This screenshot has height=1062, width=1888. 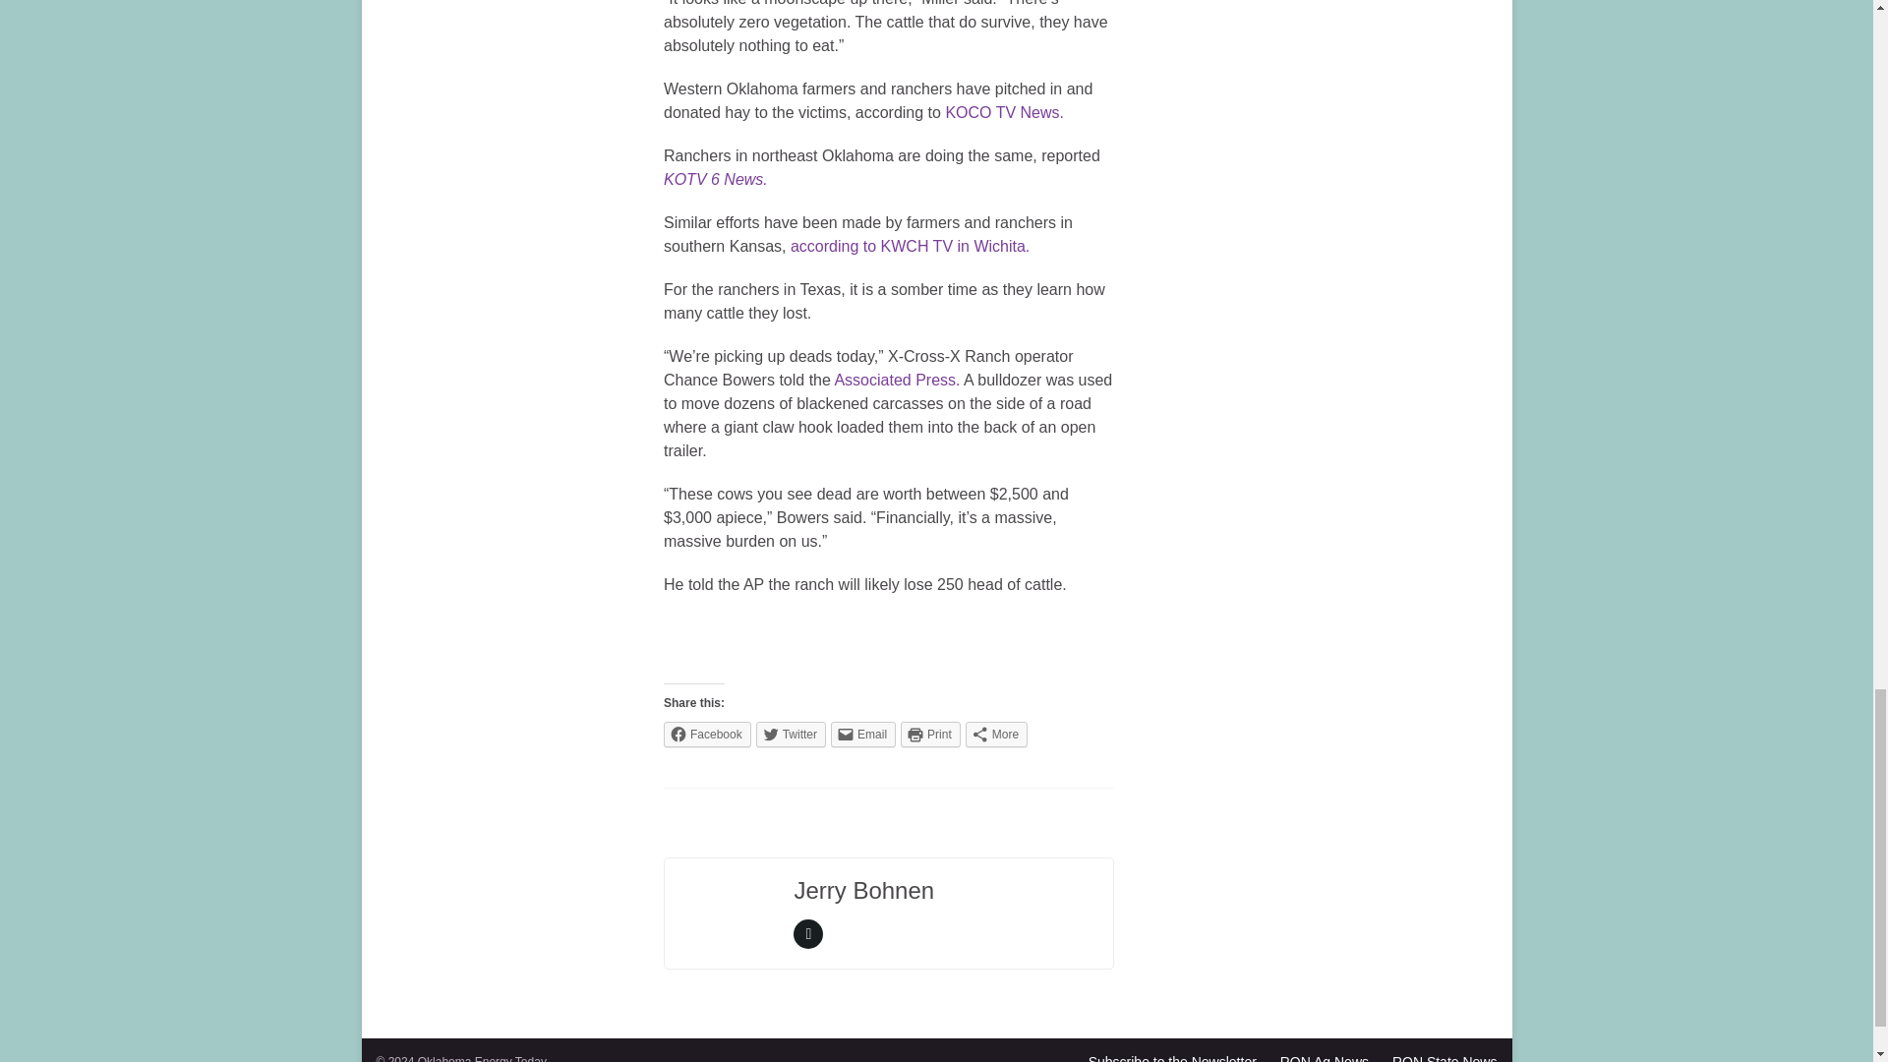 I want to click on Print, so click(x=930, y=735).